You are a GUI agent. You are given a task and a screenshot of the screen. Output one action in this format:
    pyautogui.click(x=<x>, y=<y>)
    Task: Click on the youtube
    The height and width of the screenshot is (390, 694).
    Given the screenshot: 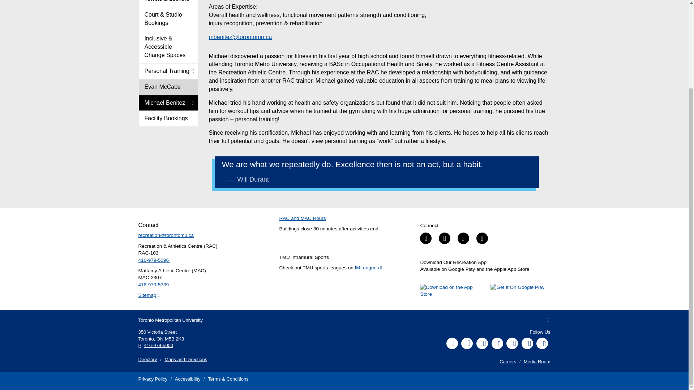 What is the action you would take?
    pyautogui.click(x=463, y=238)
    